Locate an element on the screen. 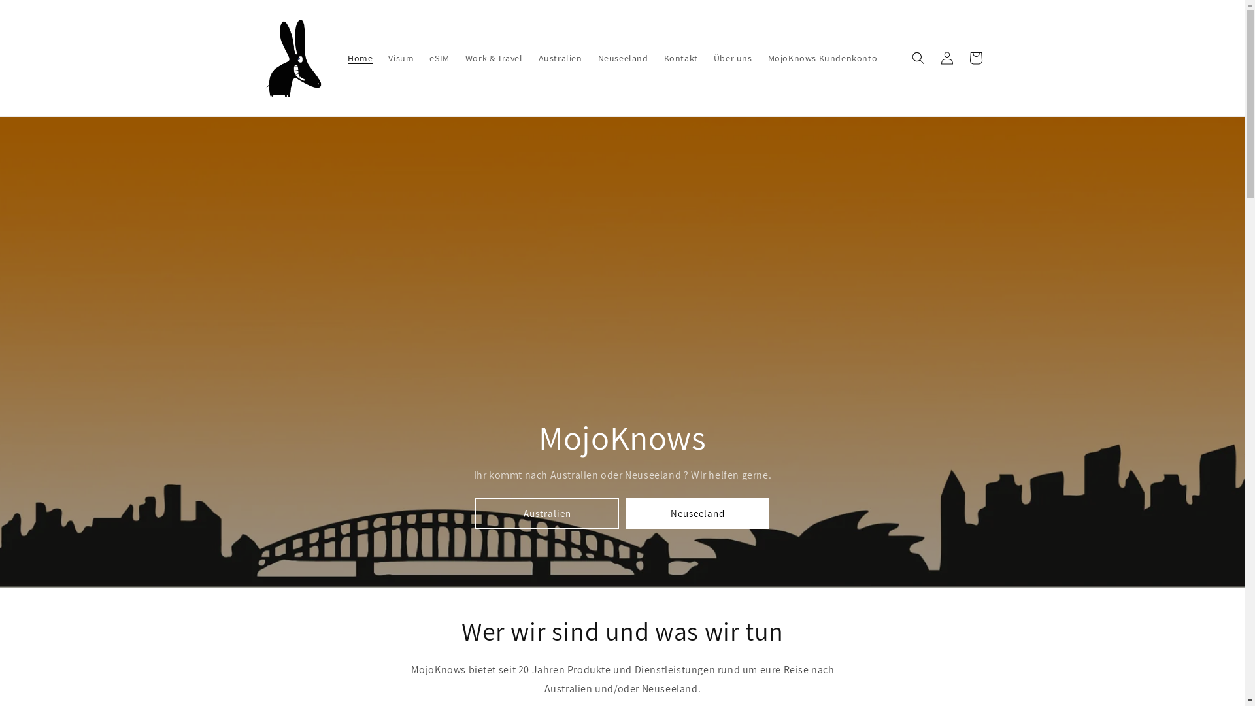 The height and width of the screenshot is (706, 1255). Warenkorb is located at coordinates (975, 58).